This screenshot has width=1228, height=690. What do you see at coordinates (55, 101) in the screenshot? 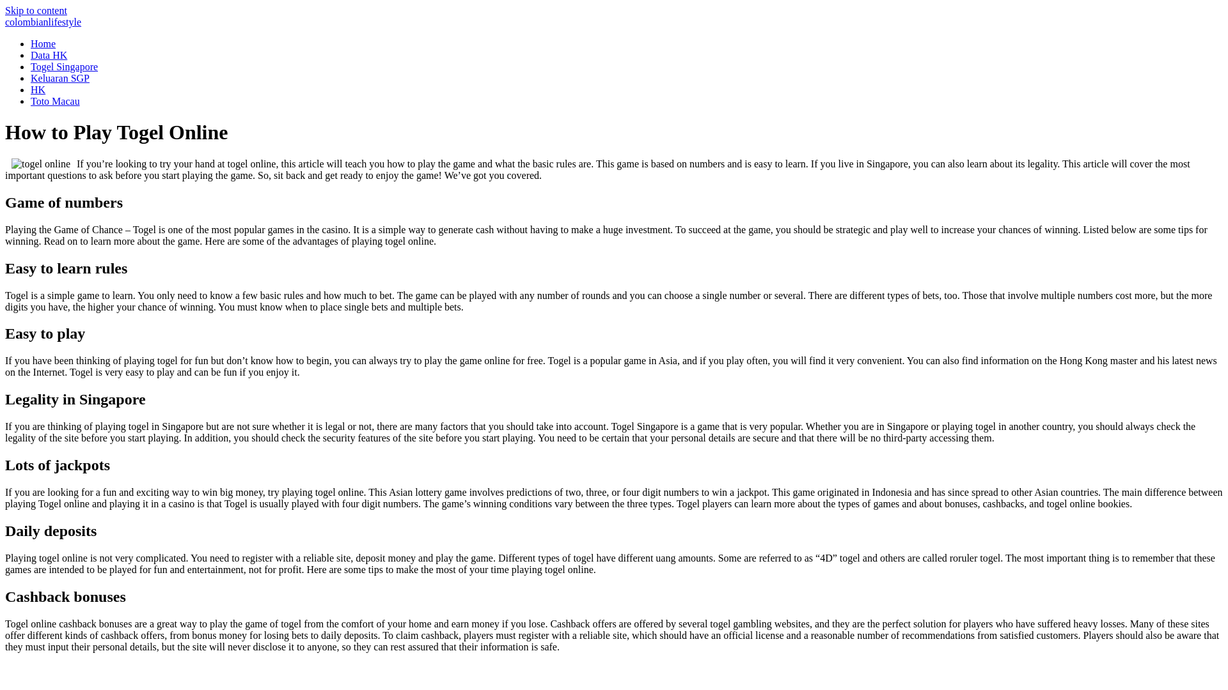
I see `Toto Macau` at bounding box center [55, 101].